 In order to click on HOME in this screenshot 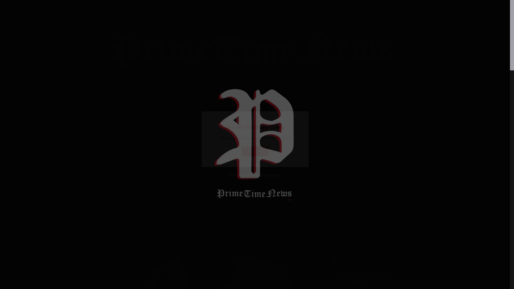, I will do `click(117, 208)`.